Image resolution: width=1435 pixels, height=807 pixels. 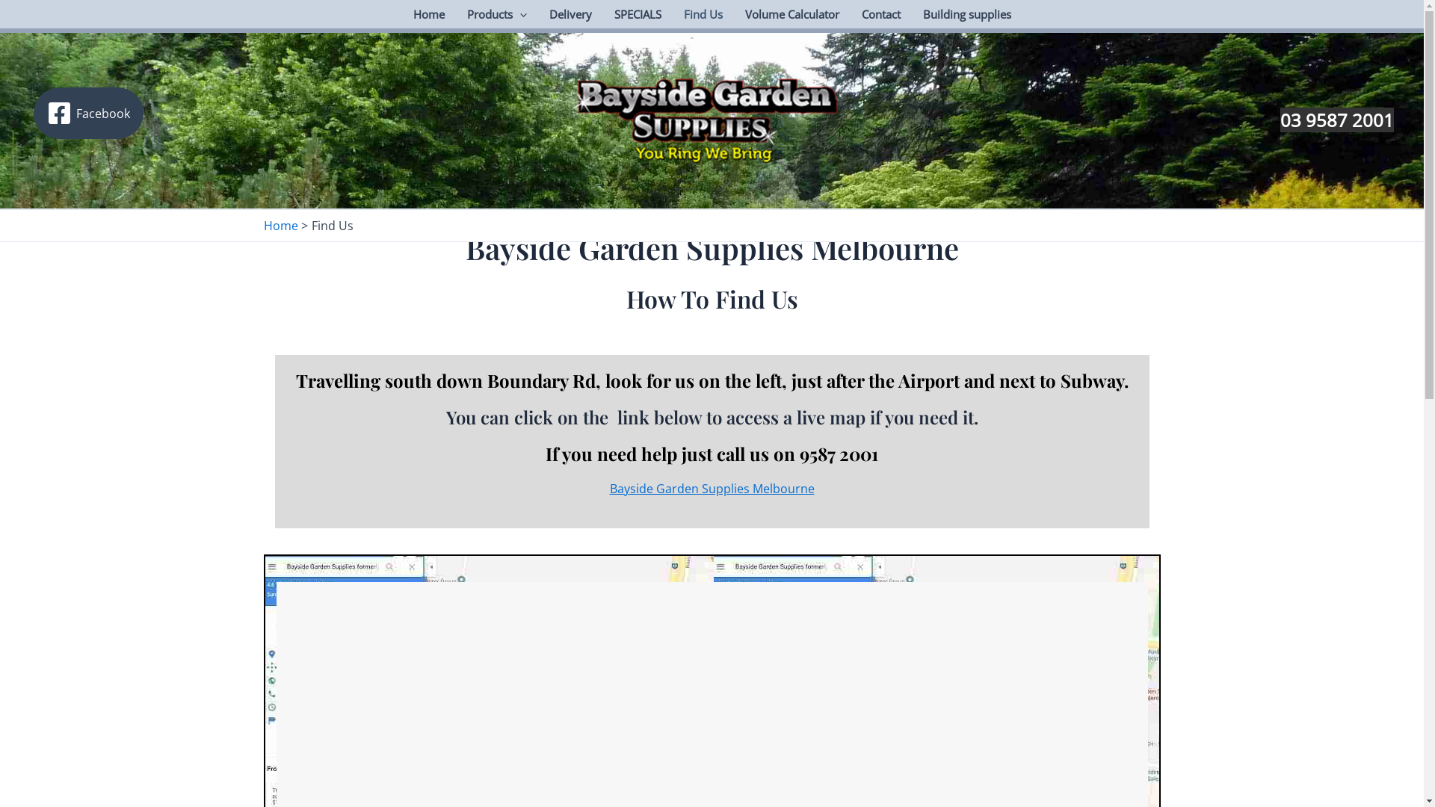 I want to click on Products, so click(x=497, y=14).